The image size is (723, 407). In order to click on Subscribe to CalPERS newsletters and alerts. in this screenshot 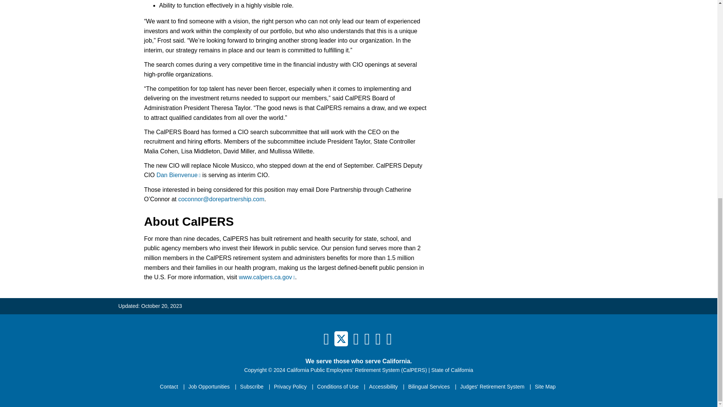, I will do `click(252, 387)`.